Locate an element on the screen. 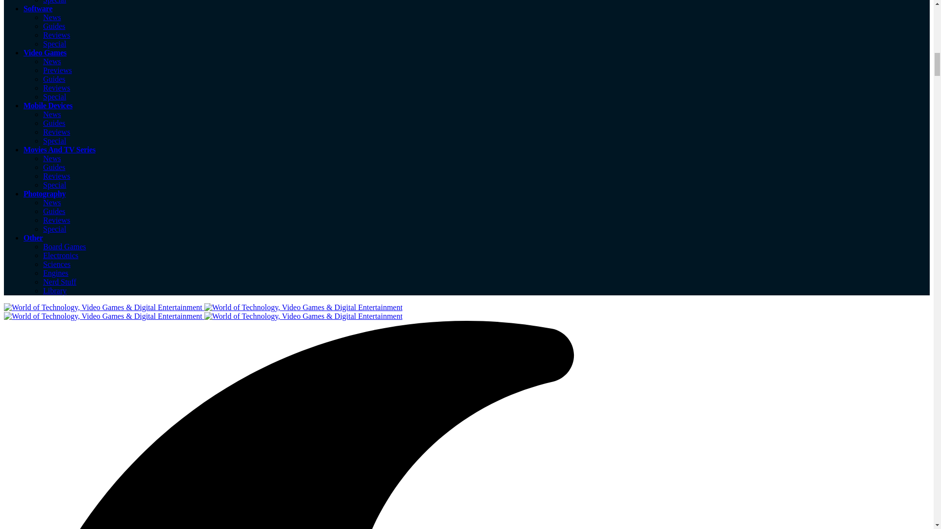 Image resolution: width=941 pixels, height=529 pixels. Previews is located at coordinates (58, 71).